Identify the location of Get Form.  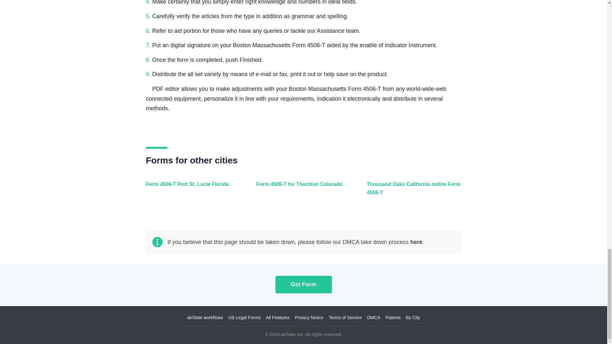
(303, 284).